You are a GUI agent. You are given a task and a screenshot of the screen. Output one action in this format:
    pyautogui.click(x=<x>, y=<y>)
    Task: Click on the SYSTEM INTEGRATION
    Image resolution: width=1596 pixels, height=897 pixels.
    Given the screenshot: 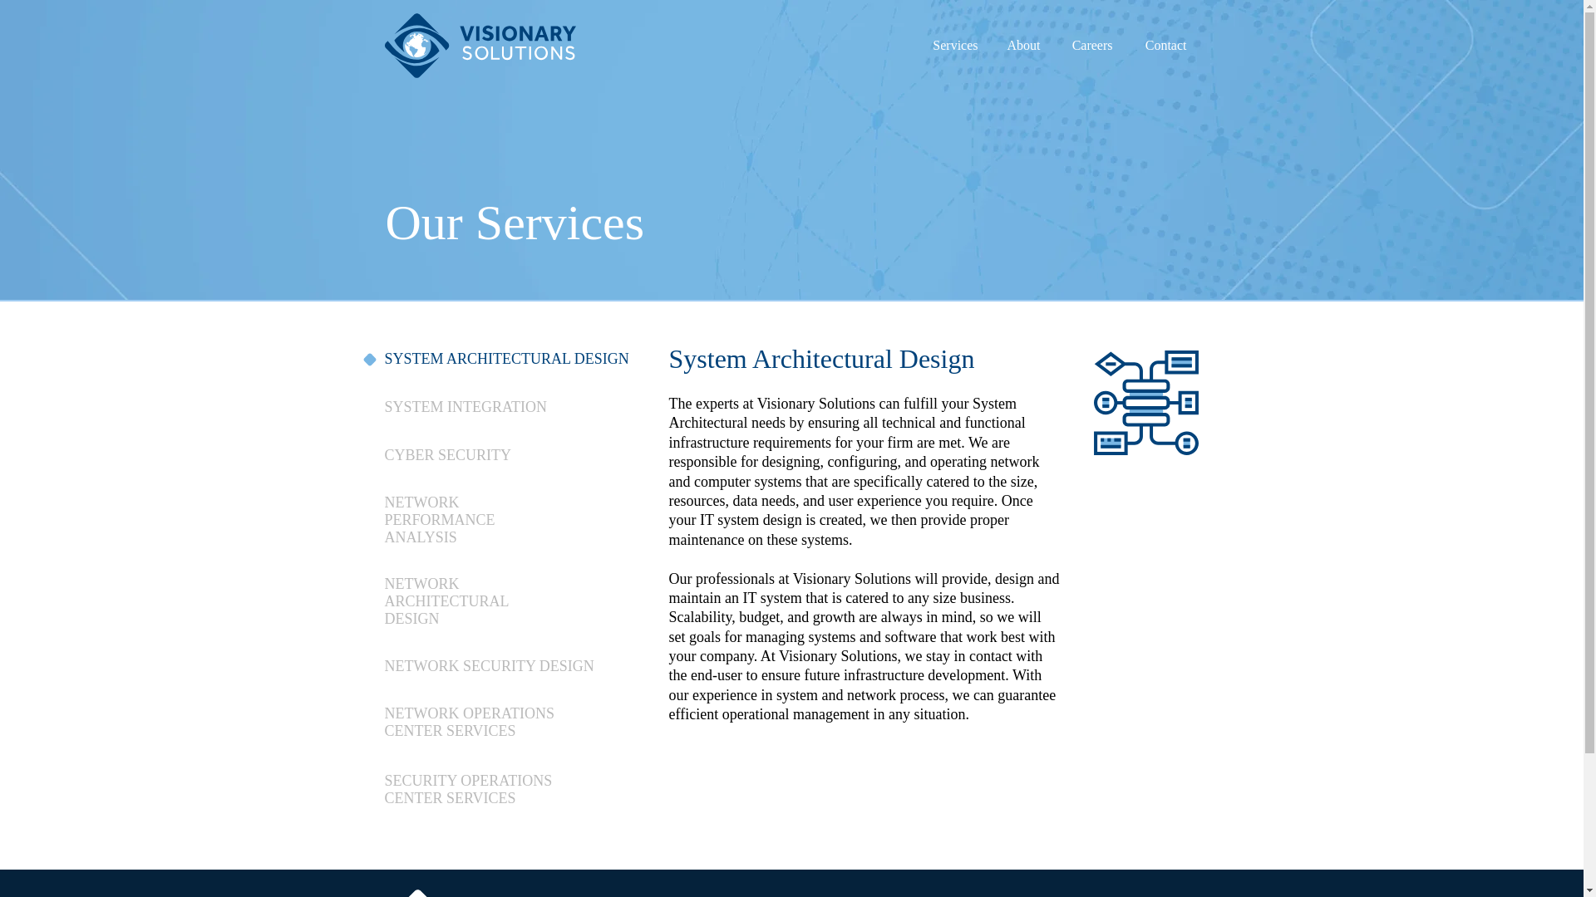 What is the action you would take?
    pyautogui.click(x=465, y=407)
    